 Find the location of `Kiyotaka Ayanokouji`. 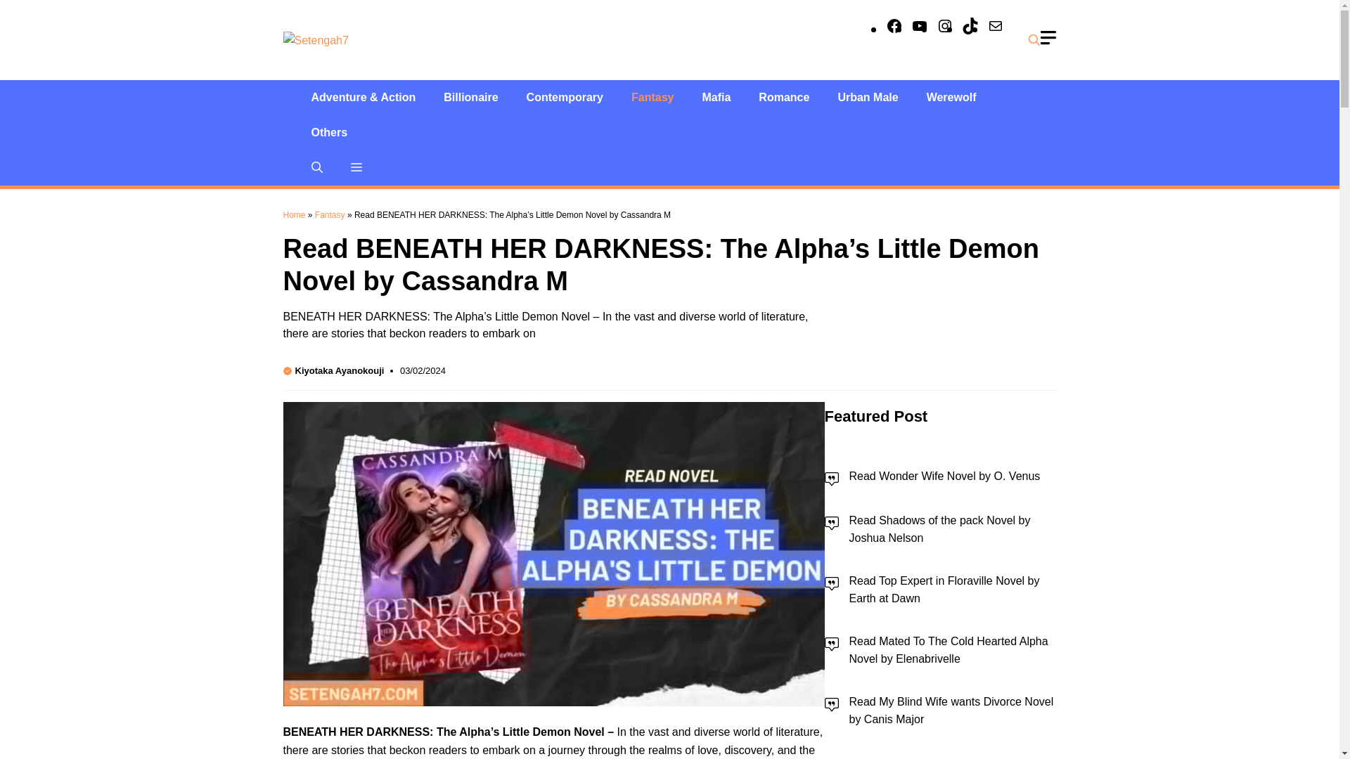

Kiyotaka Ayanokouji is located at coordinates (340, 370).